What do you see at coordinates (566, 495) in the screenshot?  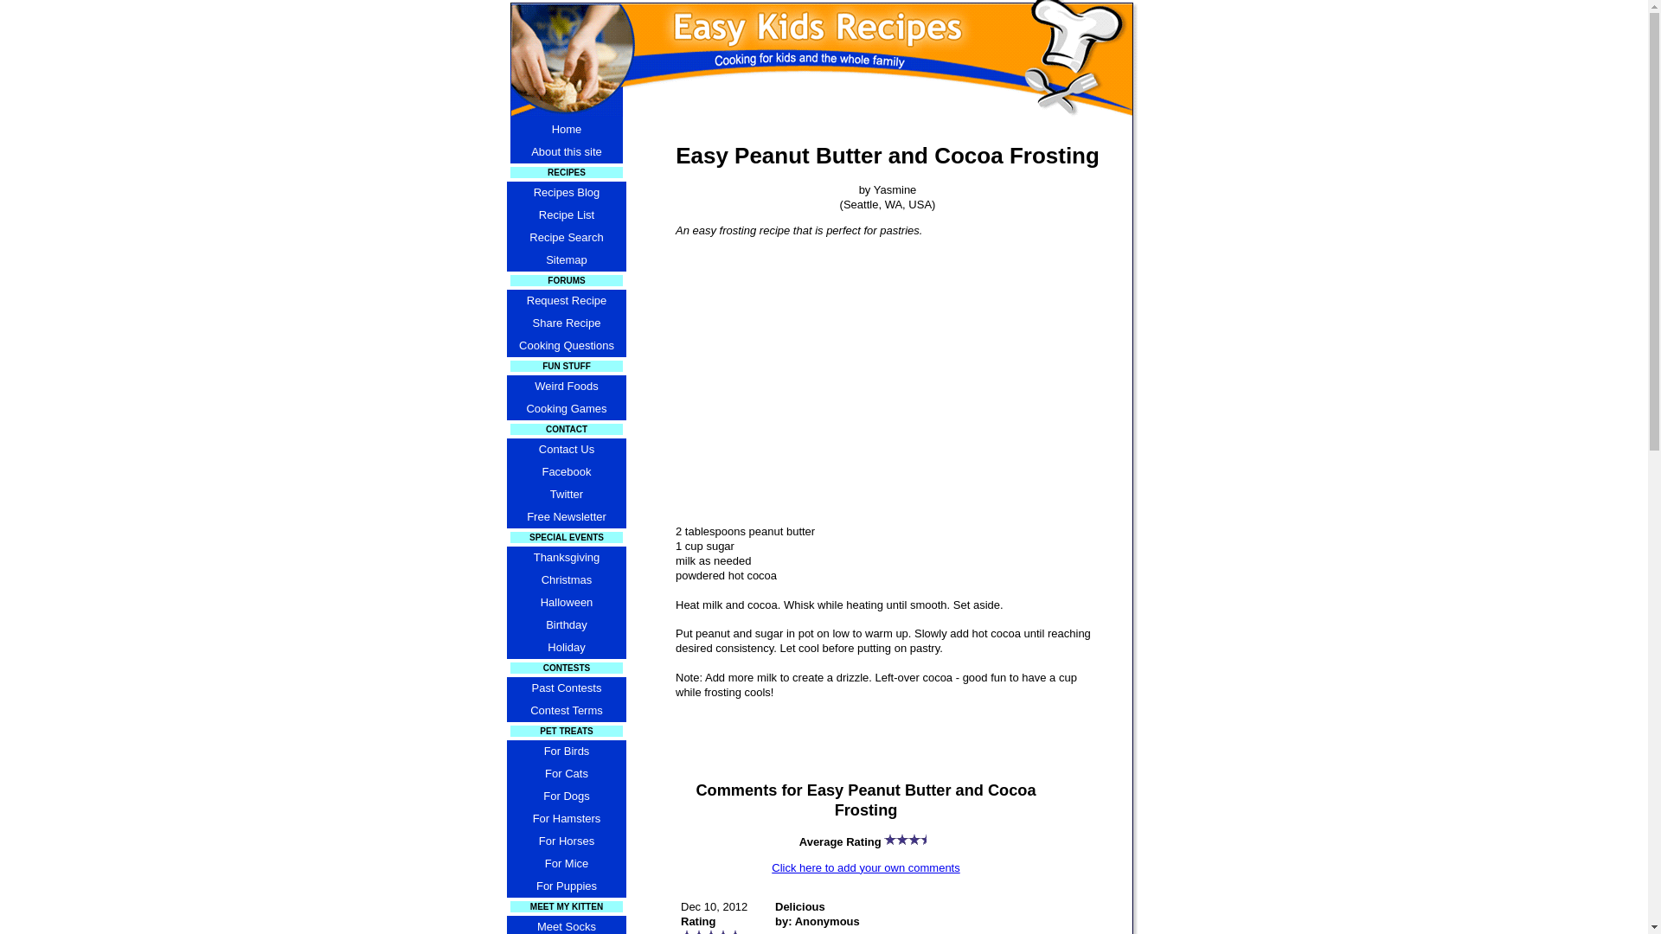 I see `Twitter` at bounding box center [566, 495].